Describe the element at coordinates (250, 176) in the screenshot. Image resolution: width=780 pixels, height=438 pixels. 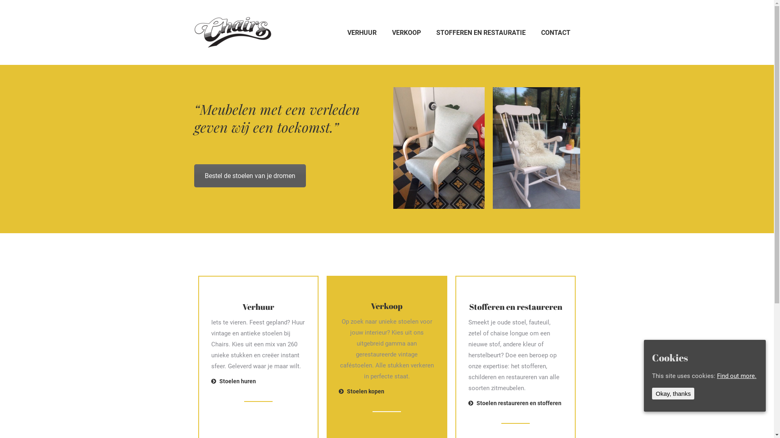
I see `Bestel de stoelen van je dromen` at that location.